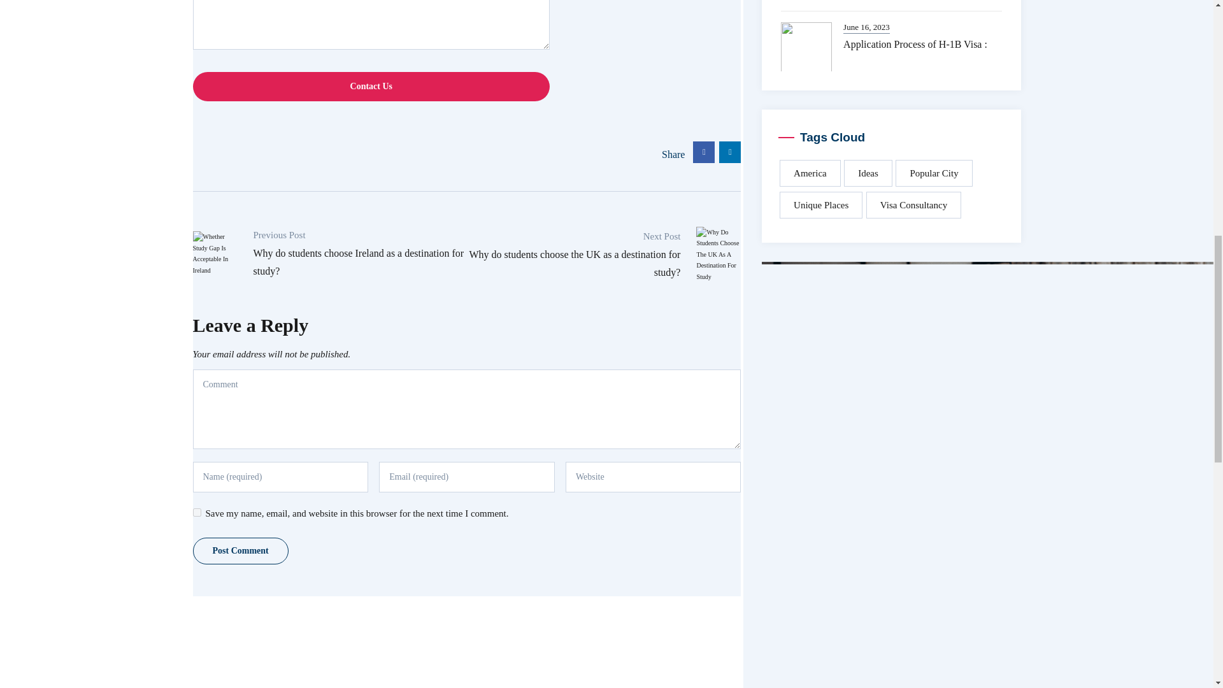 The width and height of the screenshot is (1223, 688). What do you see at coordinates (359, 262) in the screenshot?
I see `Why do students choose Ireland as a destination for study?` at bounding box center [359, 262].